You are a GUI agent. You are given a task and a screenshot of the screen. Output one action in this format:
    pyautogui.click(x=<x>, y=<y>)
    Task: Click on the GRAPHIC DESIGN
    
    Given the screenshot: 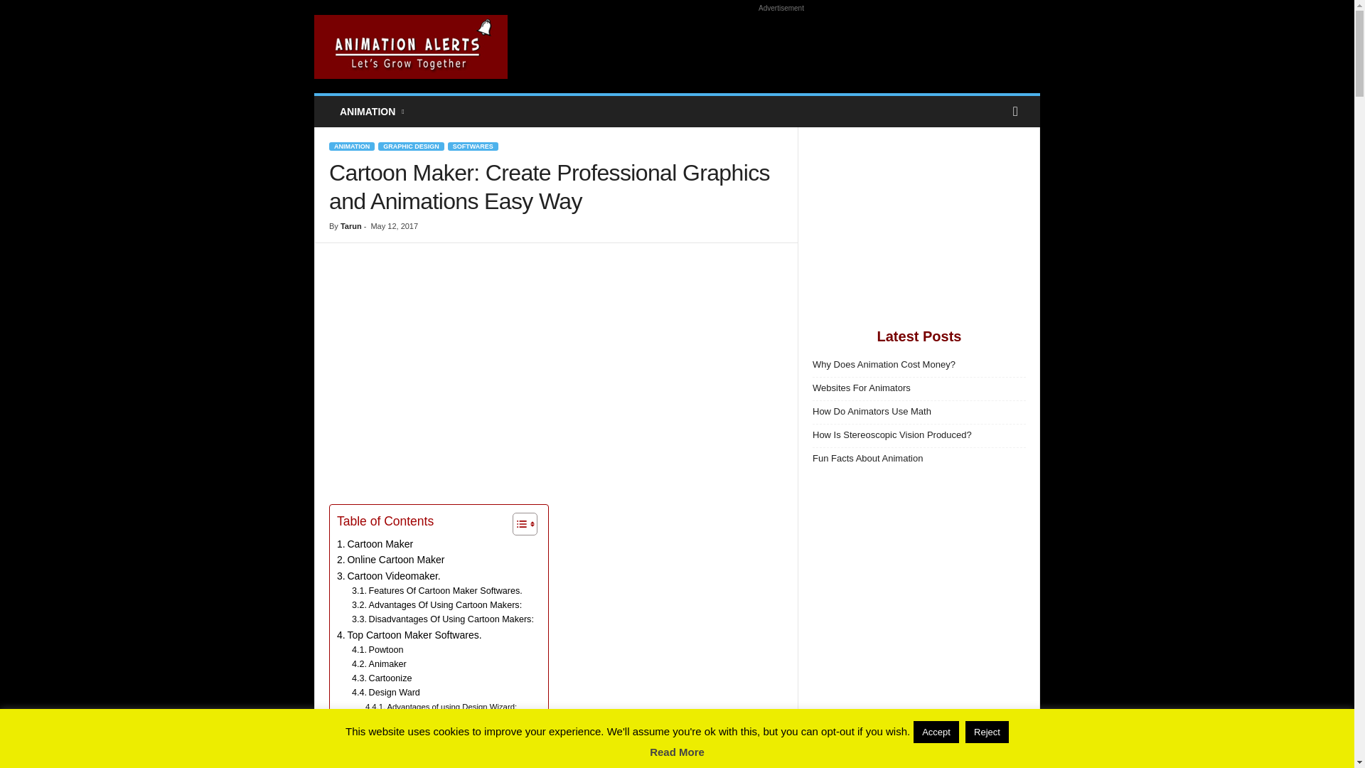 What is the action you would take?
    pyautogui.click(x=411, y=146)
    